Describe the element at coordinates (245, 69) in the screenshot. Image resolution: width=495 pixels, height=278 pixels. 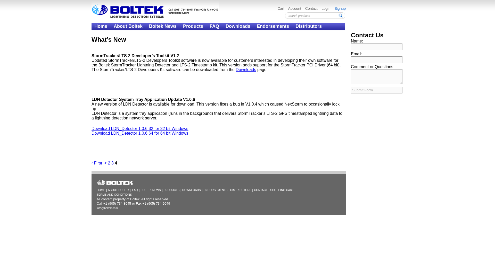
I see `Downloads` at that location.